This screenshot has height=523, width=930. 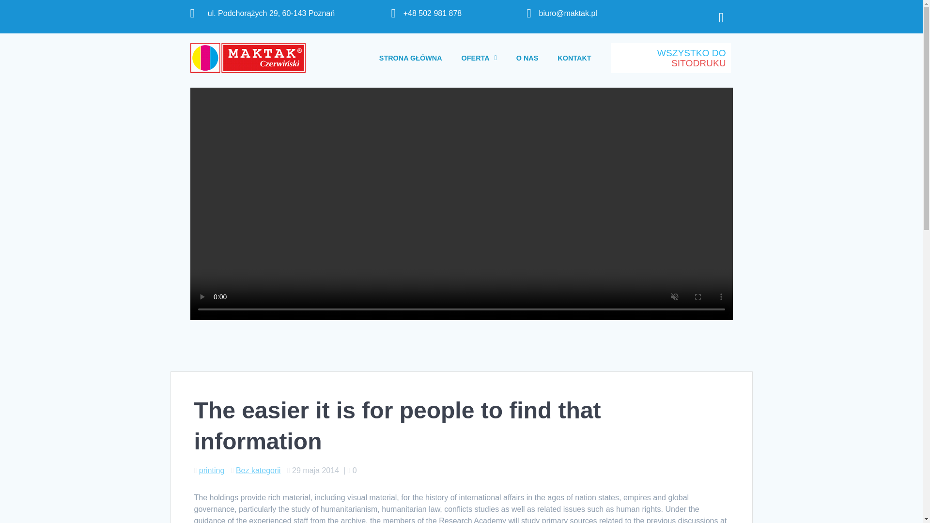 What do you see at coordinates (211, 470) in the screenshot?
I see `Wpisy od printing` at bounding box center [211, 470].